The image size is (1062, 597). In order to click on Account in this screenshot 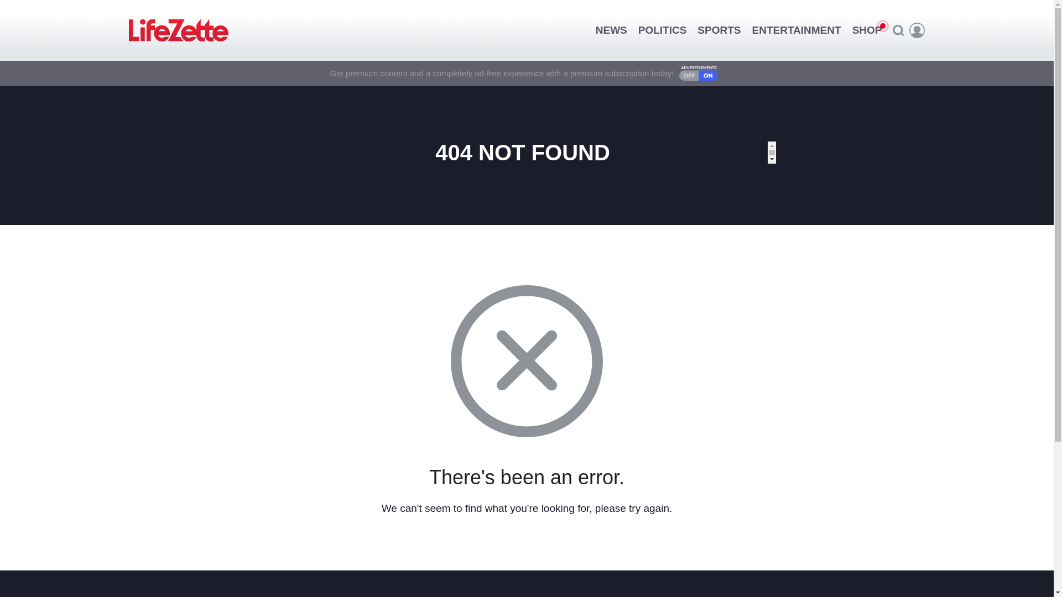, I will do `click(917, 30)`.